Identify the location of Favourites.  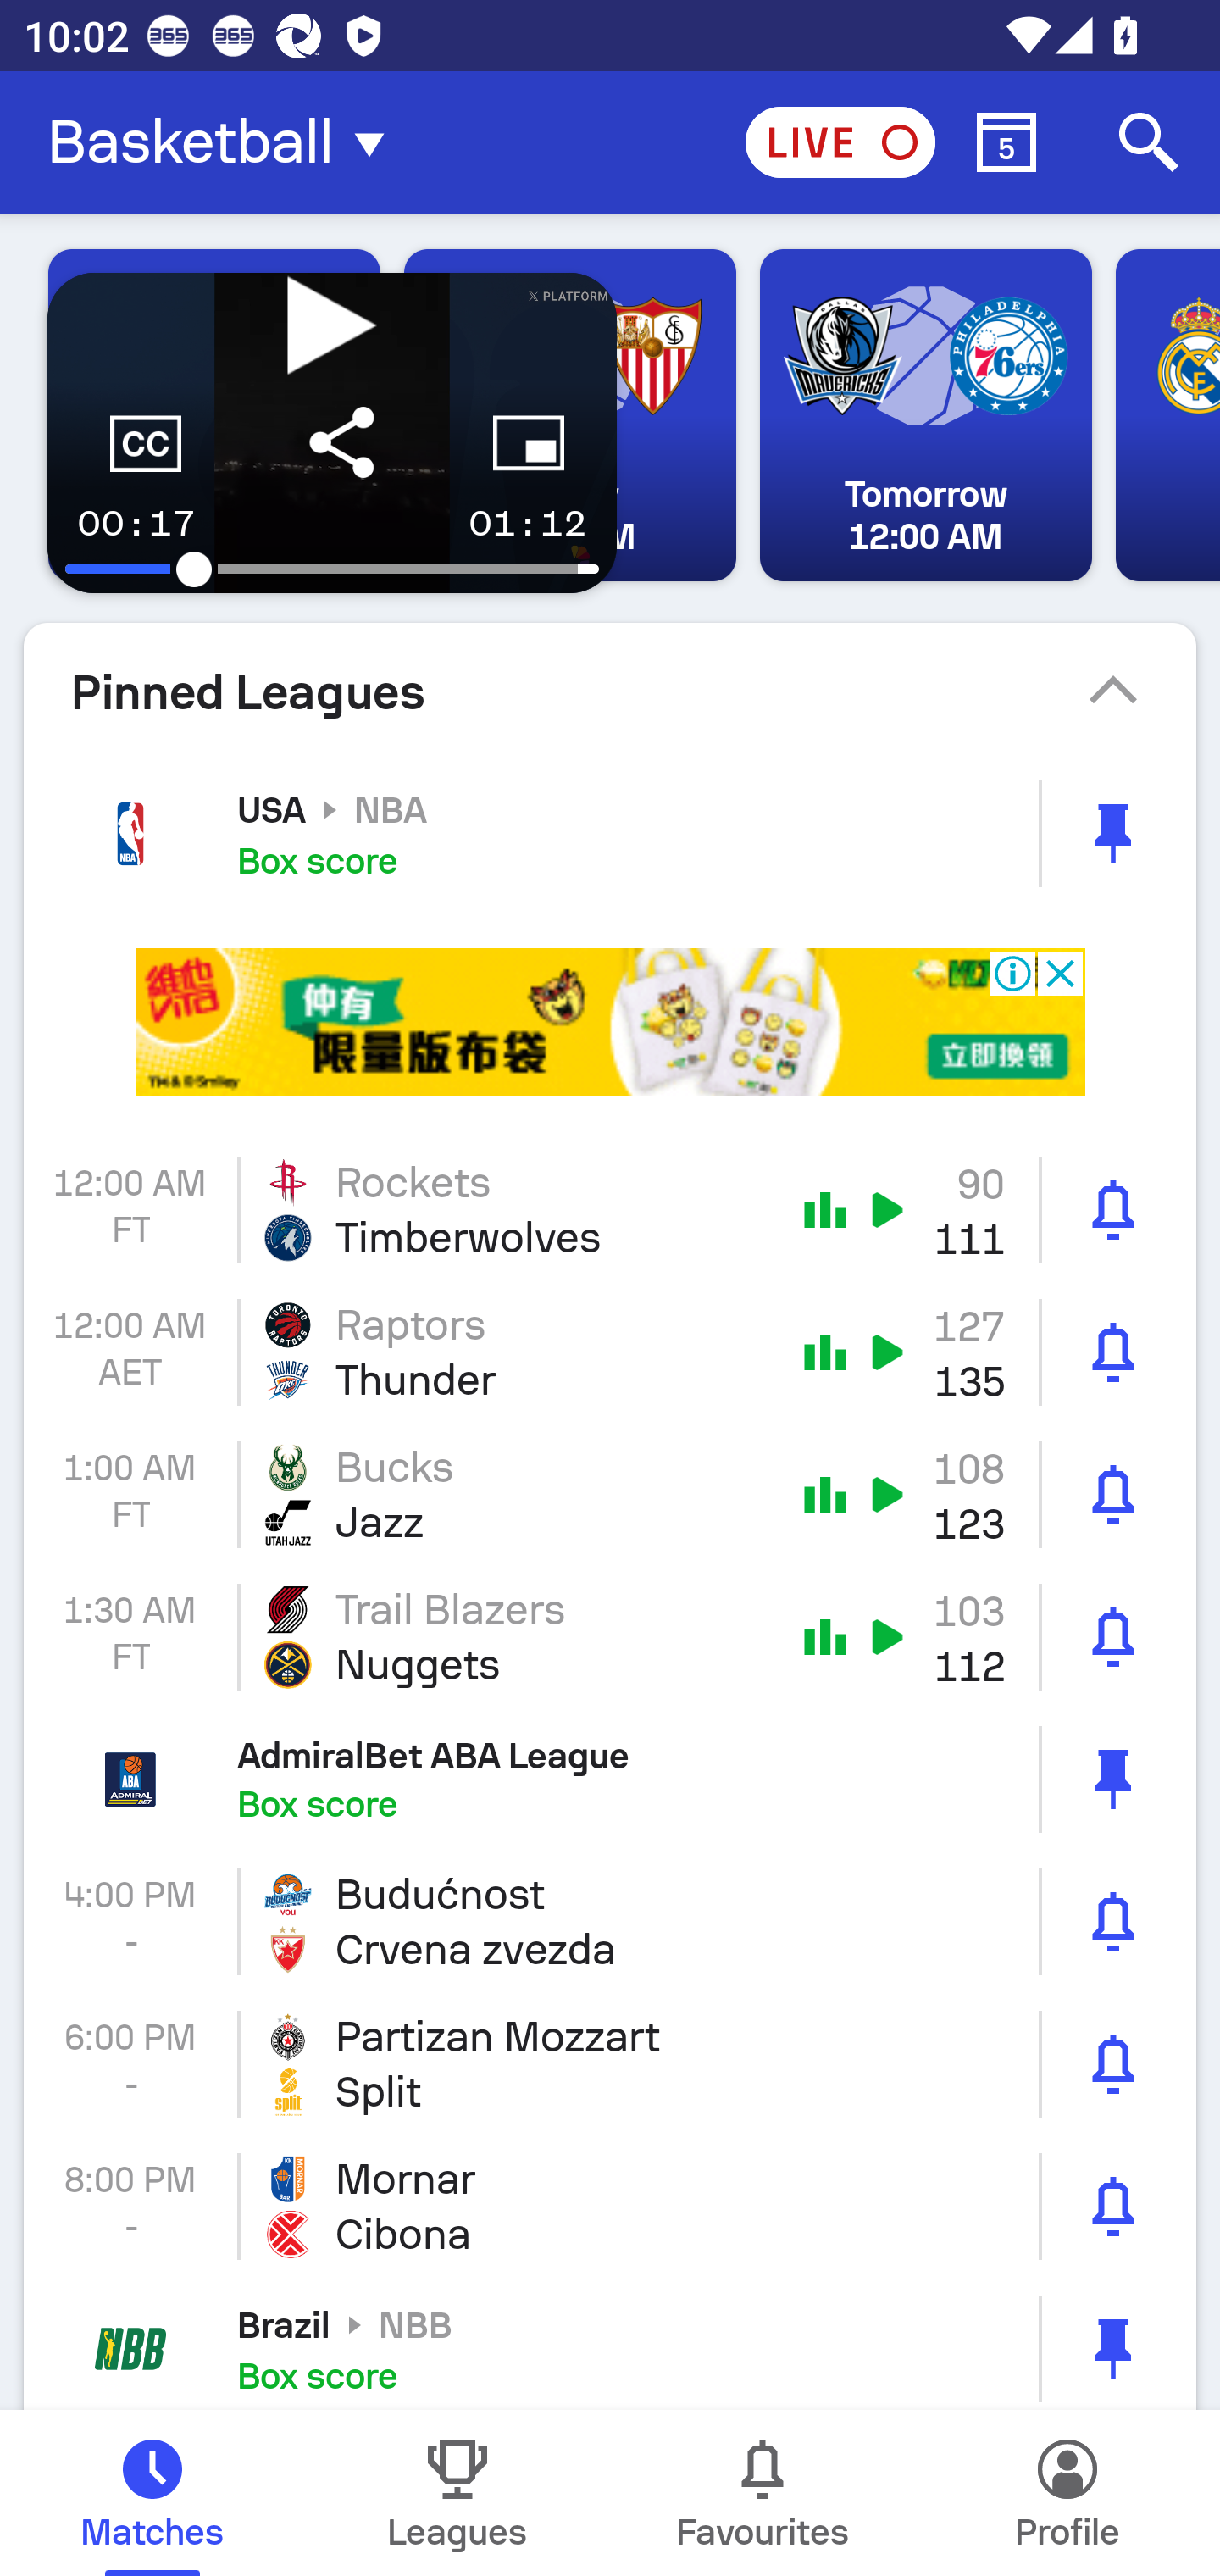
(762, 2493).